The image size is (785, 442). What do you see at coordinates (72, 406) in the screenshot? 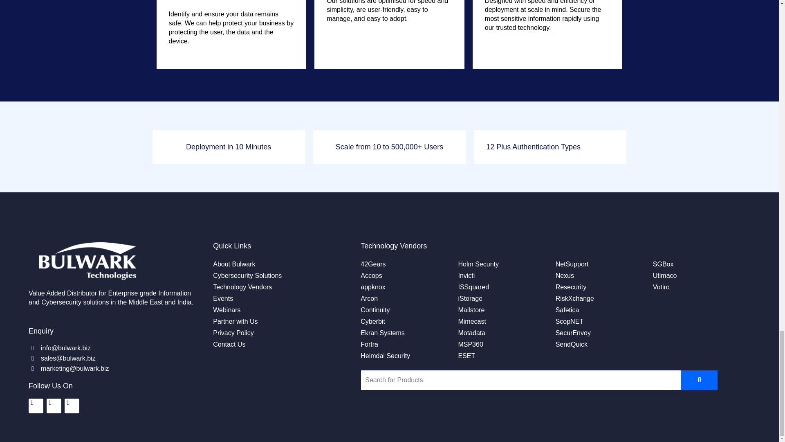
I see `Icon-youtube-v` at bounding box center [72, 406].